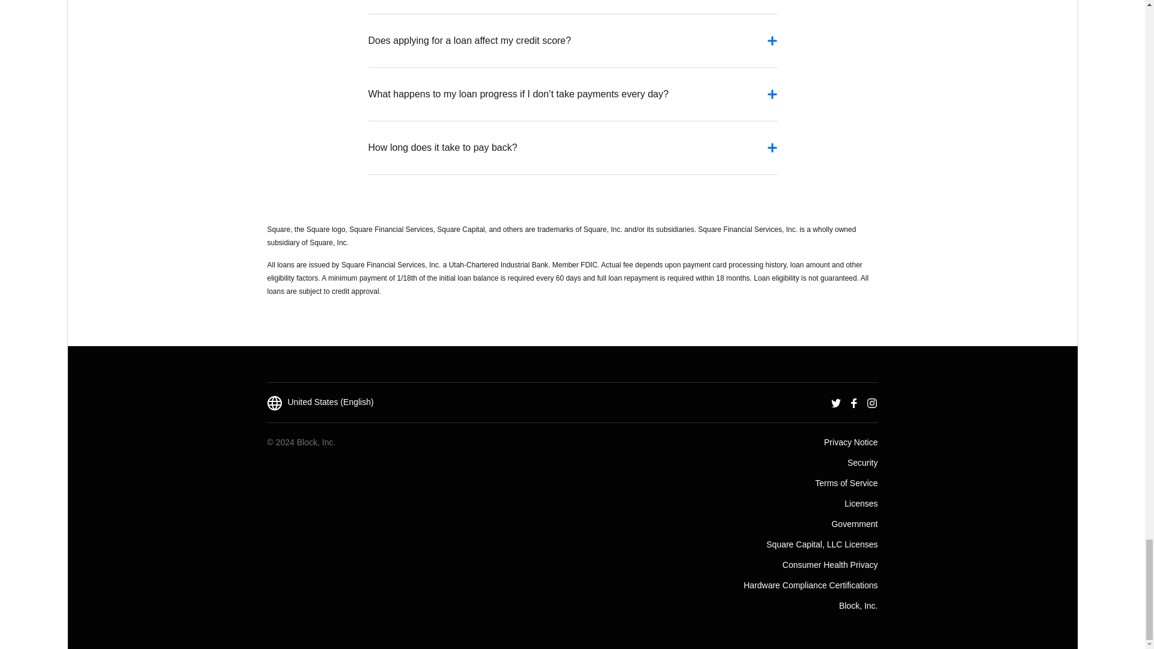 The image size is (1154, 649). I want to click on Licenses, so click(861, 502).